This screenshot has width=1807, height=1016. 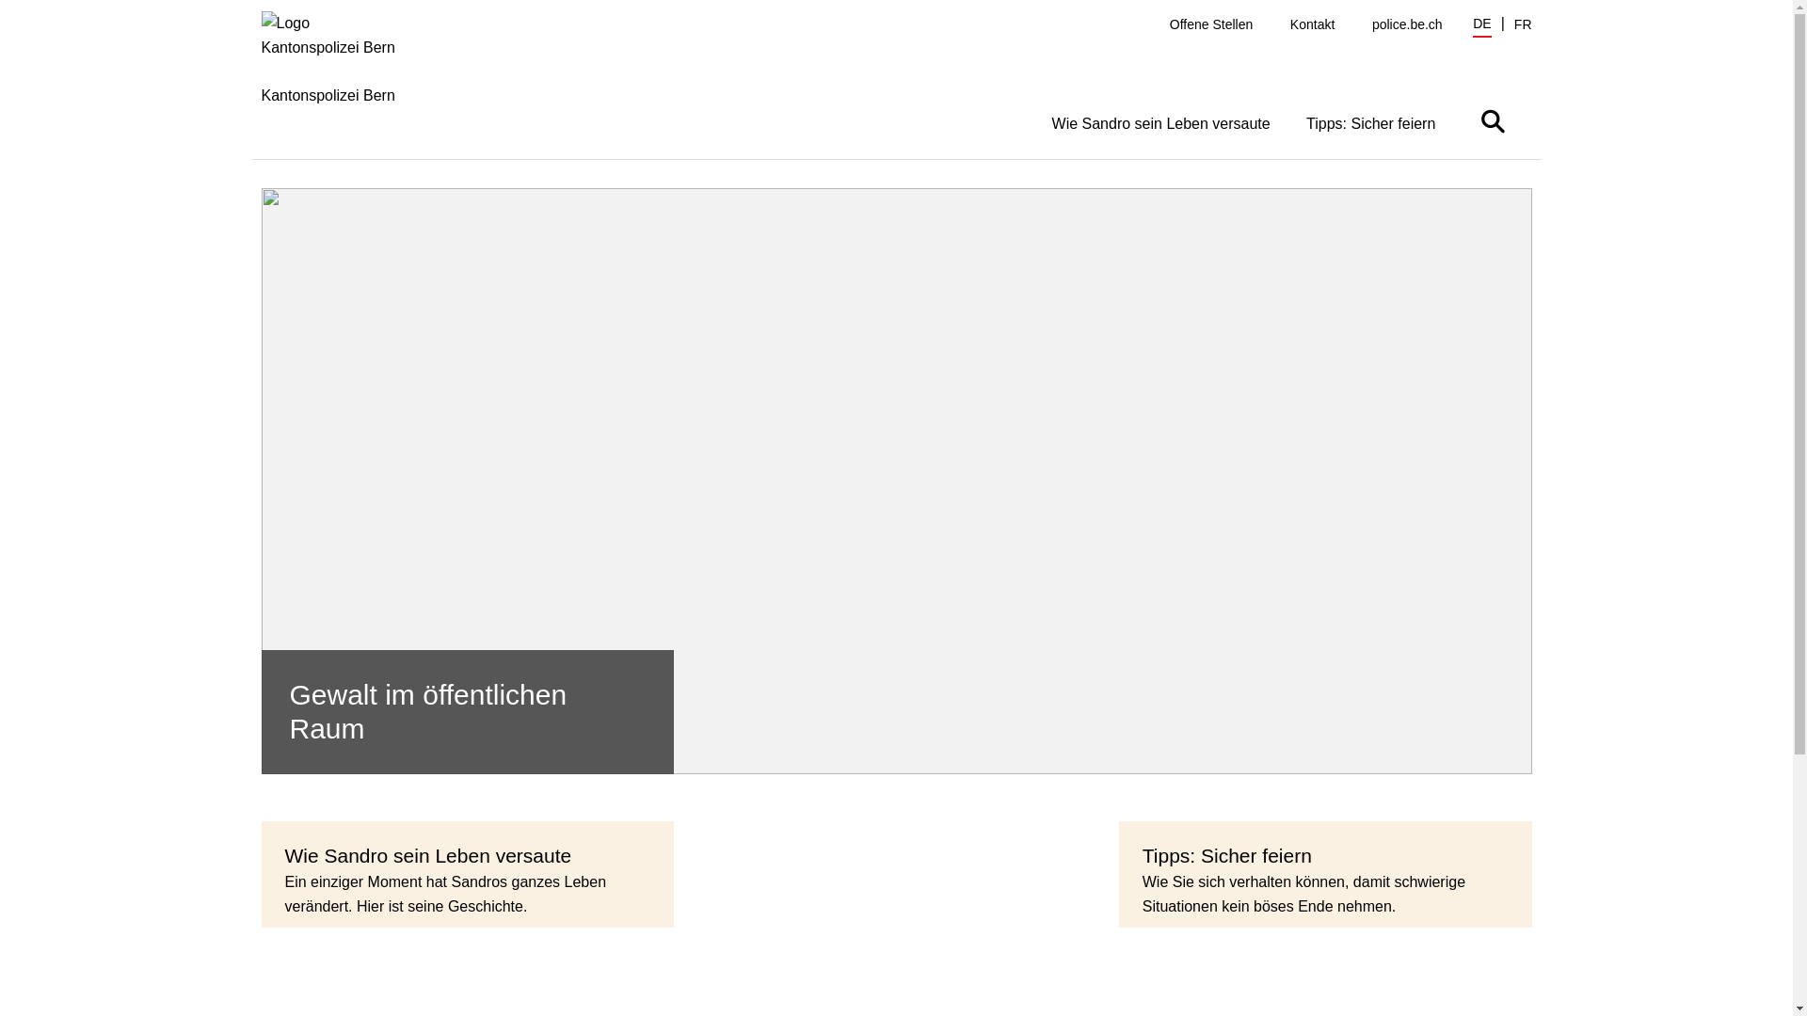 What do you see at coordinates (1161, 122) in the screenshot?
I see `Wie Sandro sein Leben versaute` at bounding box center [1161, 122].